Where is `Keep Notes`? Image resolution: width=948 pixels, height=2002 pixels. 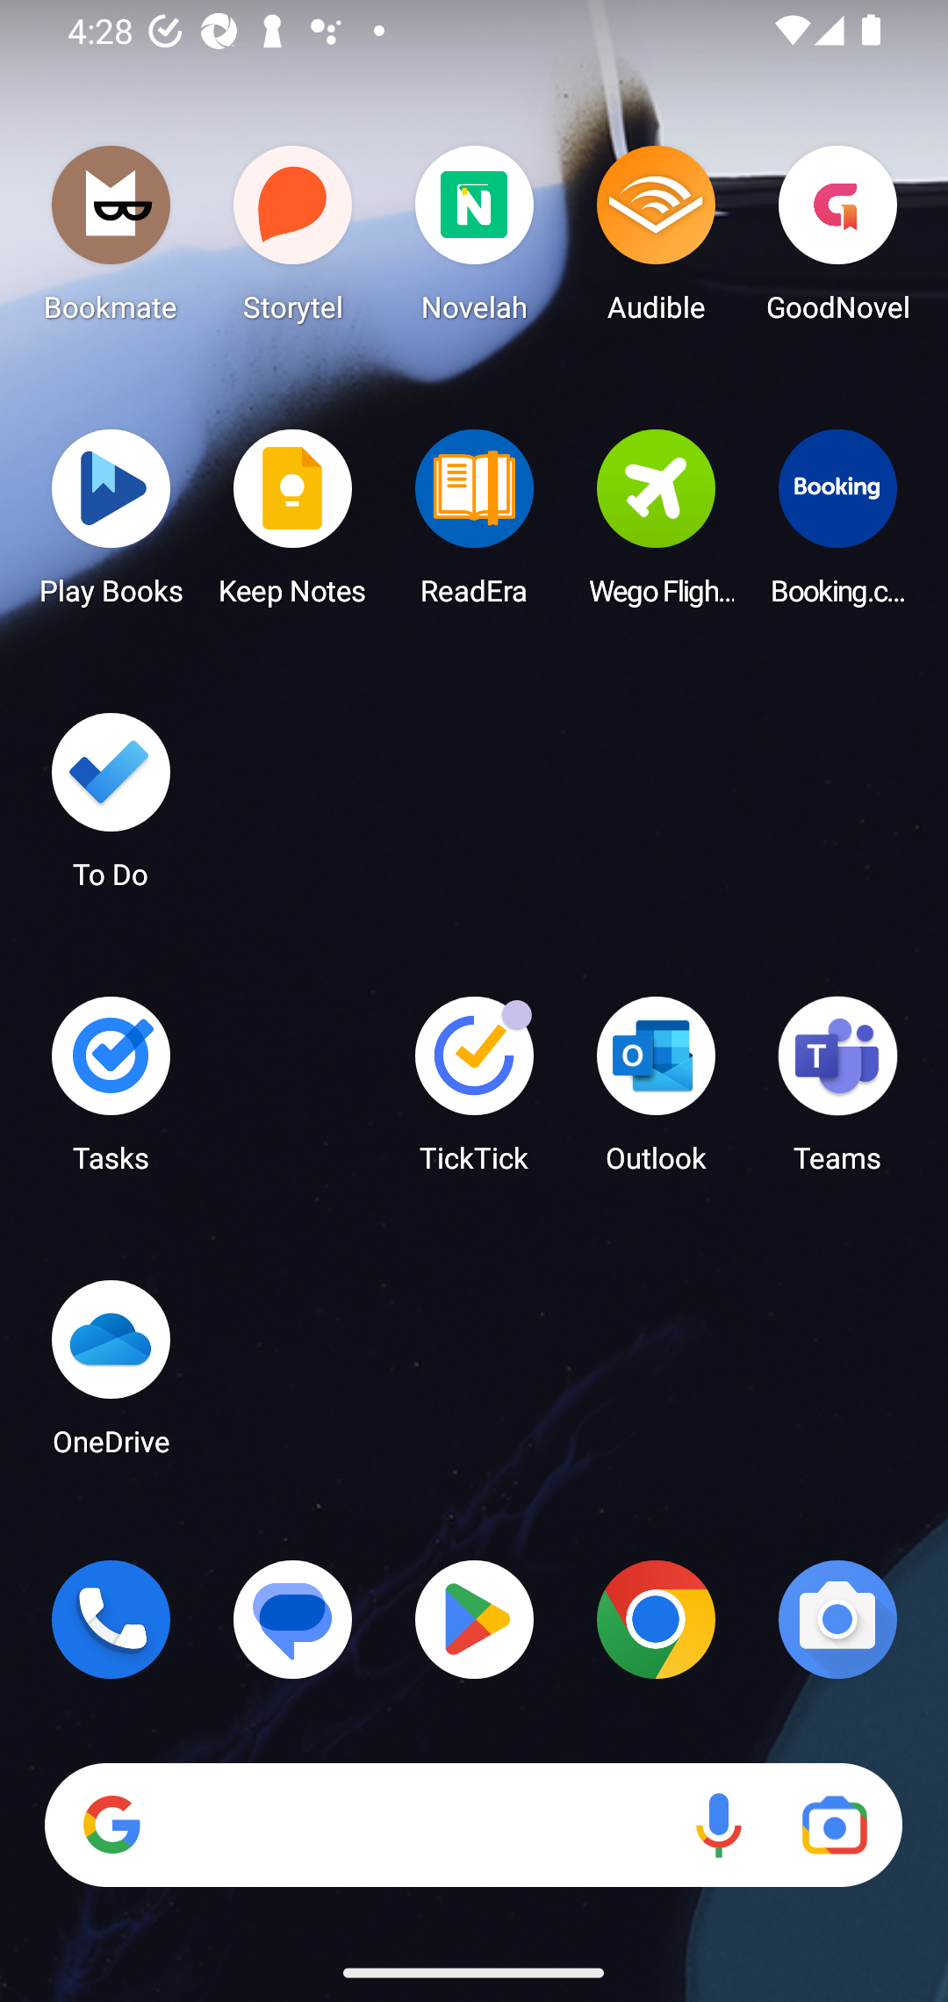 Keep Notes is located at coordinates (293, 524).